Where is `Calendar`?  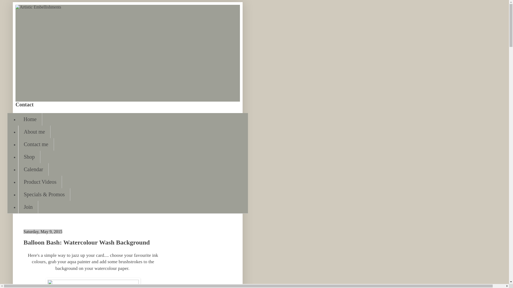 Calendar is located at coordinates (33, 169).